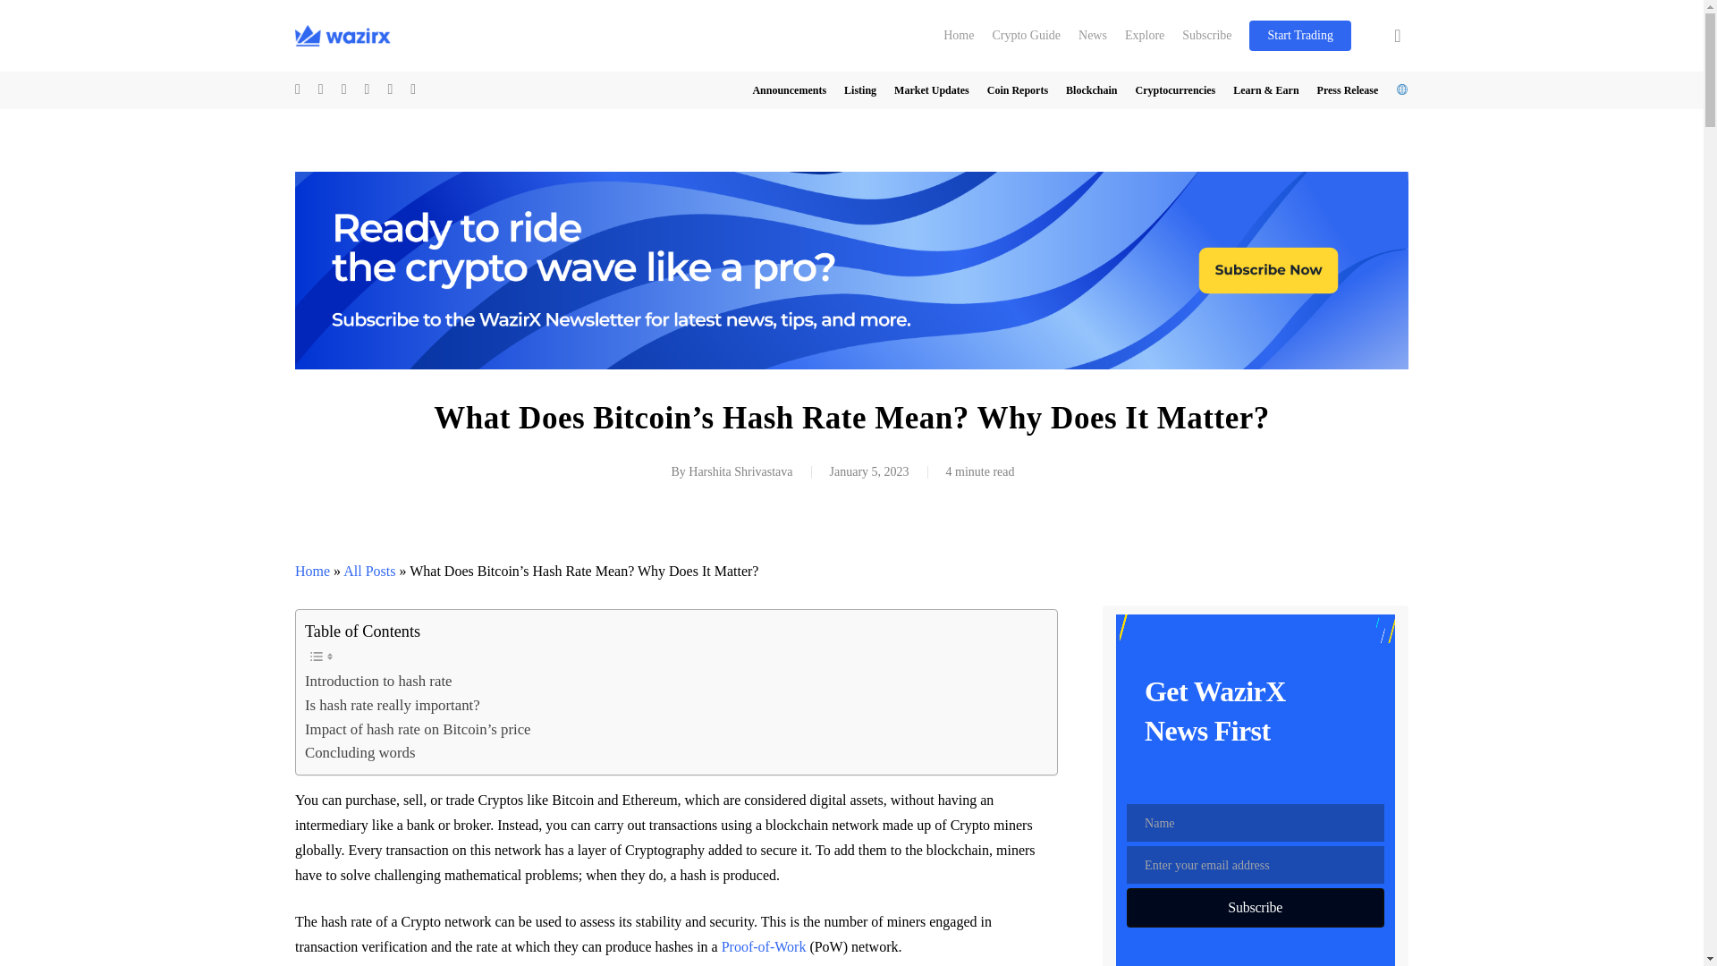 The height and width of the screenshot is (966, 1717). Describe the element at coordinates (1018, 89) in the screenshot. I see `Coin Reports` at that location.